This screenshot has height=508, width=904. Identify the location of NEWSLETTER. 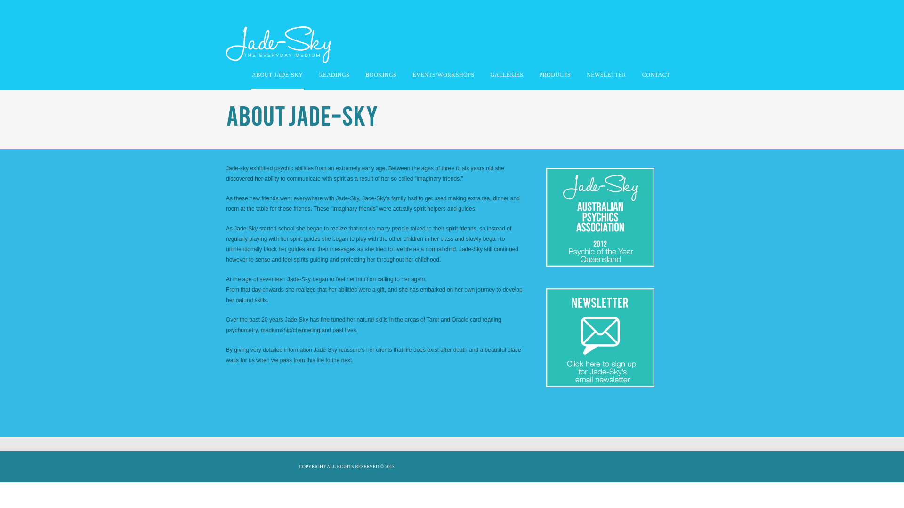
(606, 77).